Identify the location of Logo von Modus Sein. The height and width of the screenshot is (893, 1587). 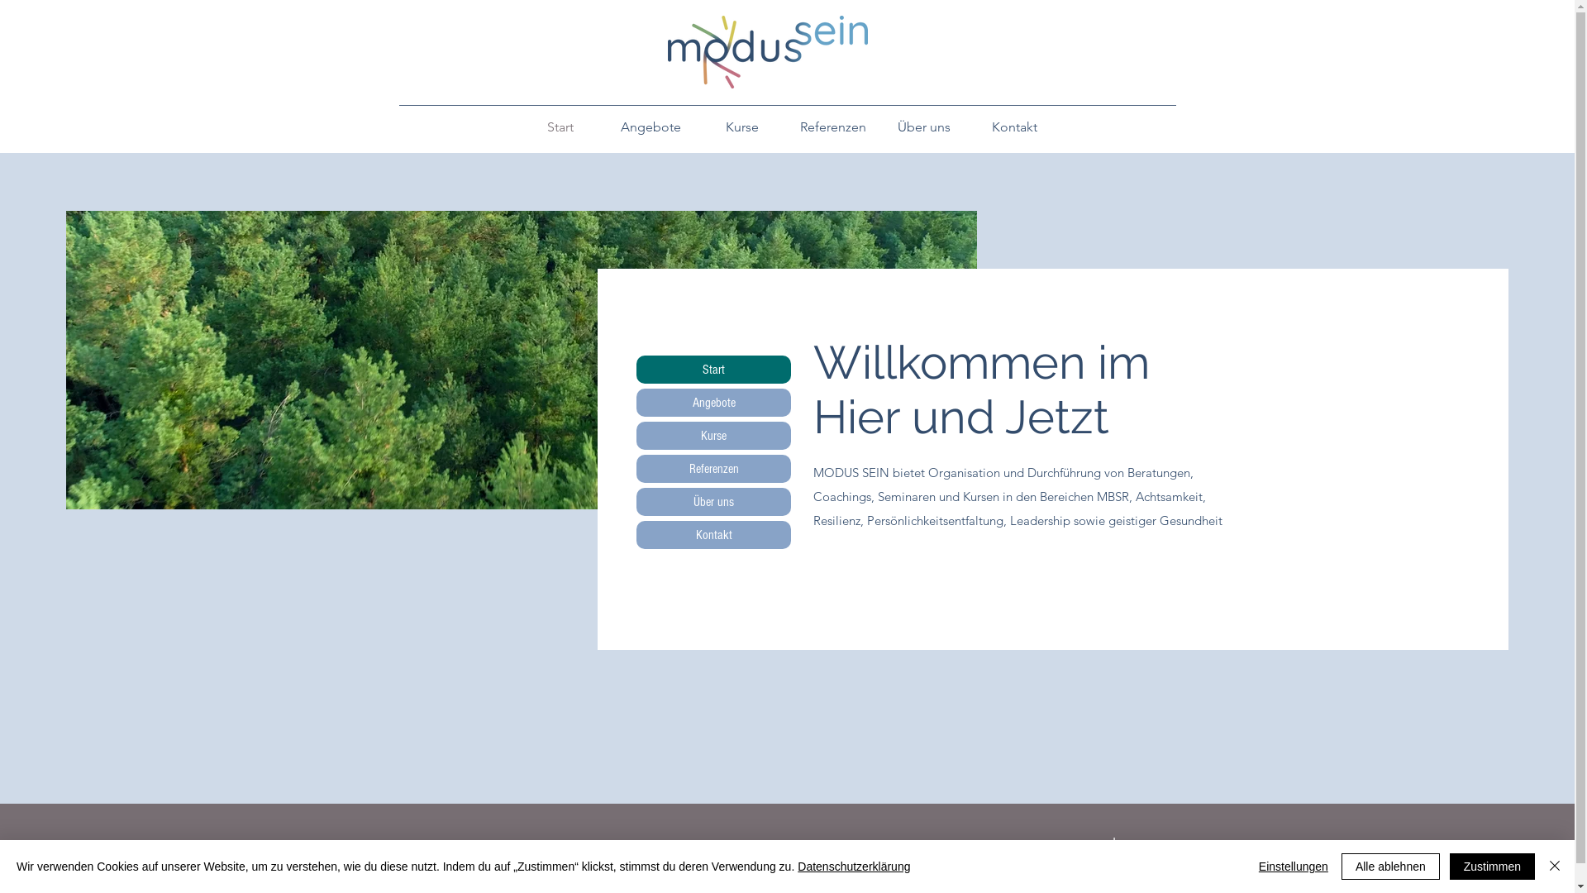
(768, 52).